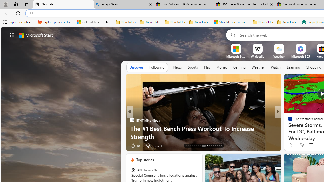 The image size is (324, 182). What do you see at coordinates (288, 128) in the screenshot?
I see `Dailymotion` at bounding box center [288, 128].